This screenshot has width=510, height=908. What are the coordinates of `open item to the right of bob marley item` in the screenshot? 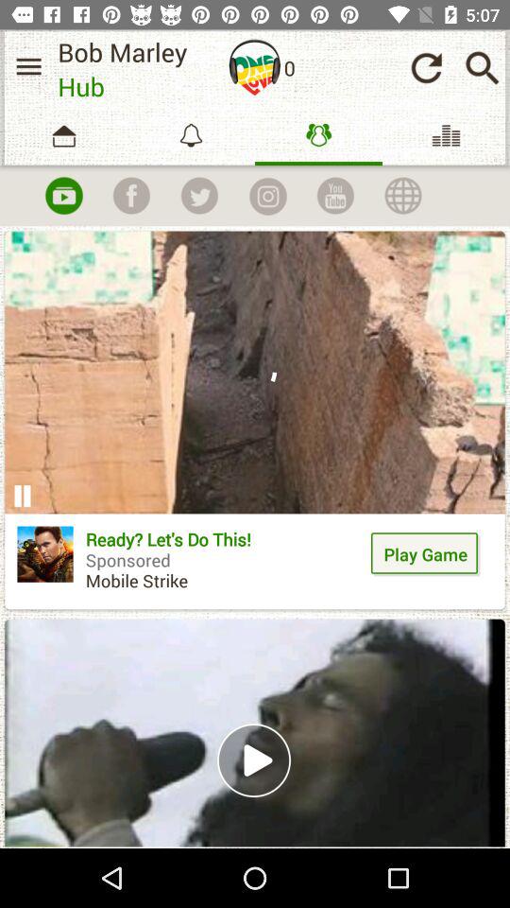 It's located at (255, 67).